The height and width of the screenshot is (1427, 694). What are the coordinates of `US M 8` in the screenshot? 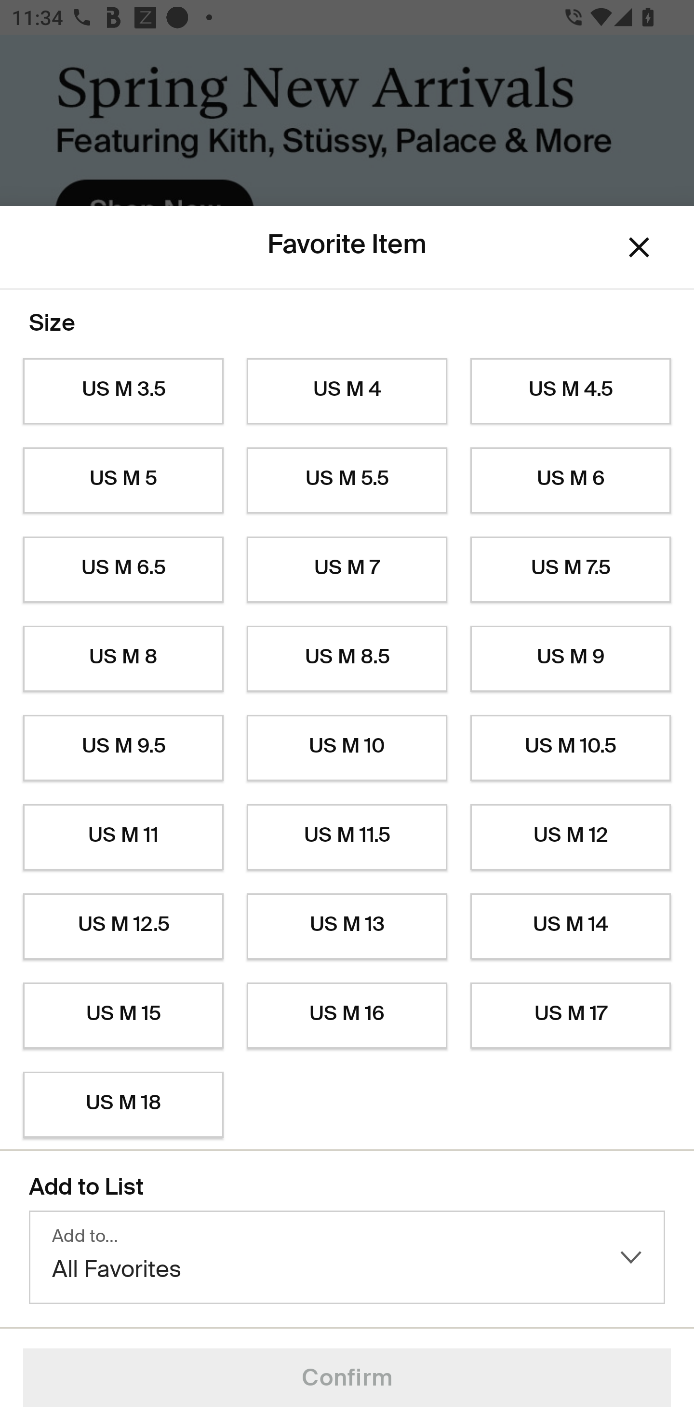 It's located at (123, 659).